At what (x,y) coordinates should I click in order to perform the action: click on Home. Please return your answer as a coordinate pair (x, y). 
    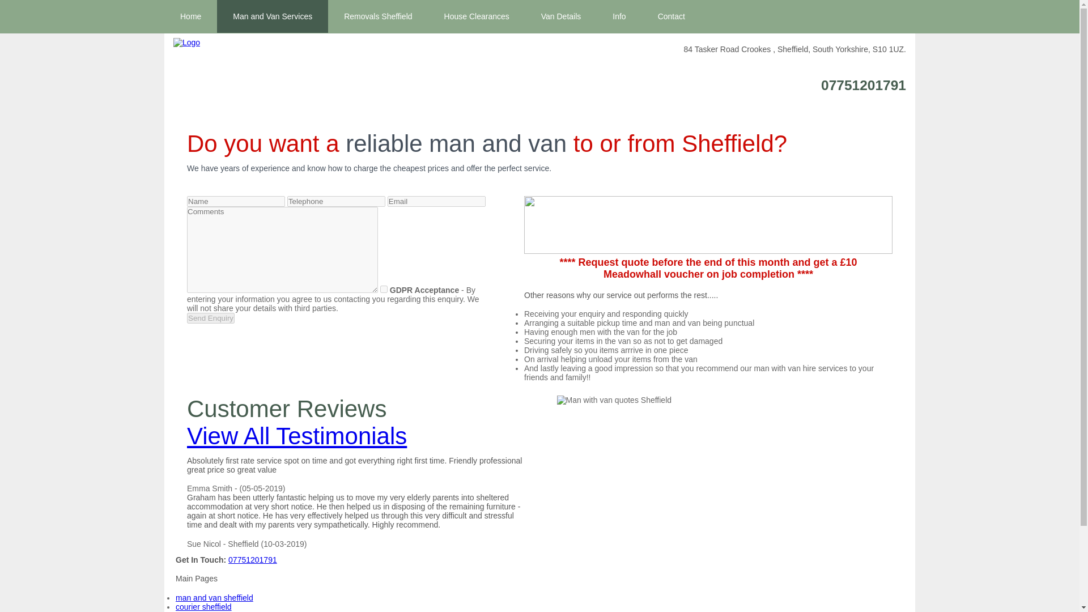
    Looking at the image, I should click on (190, 16).